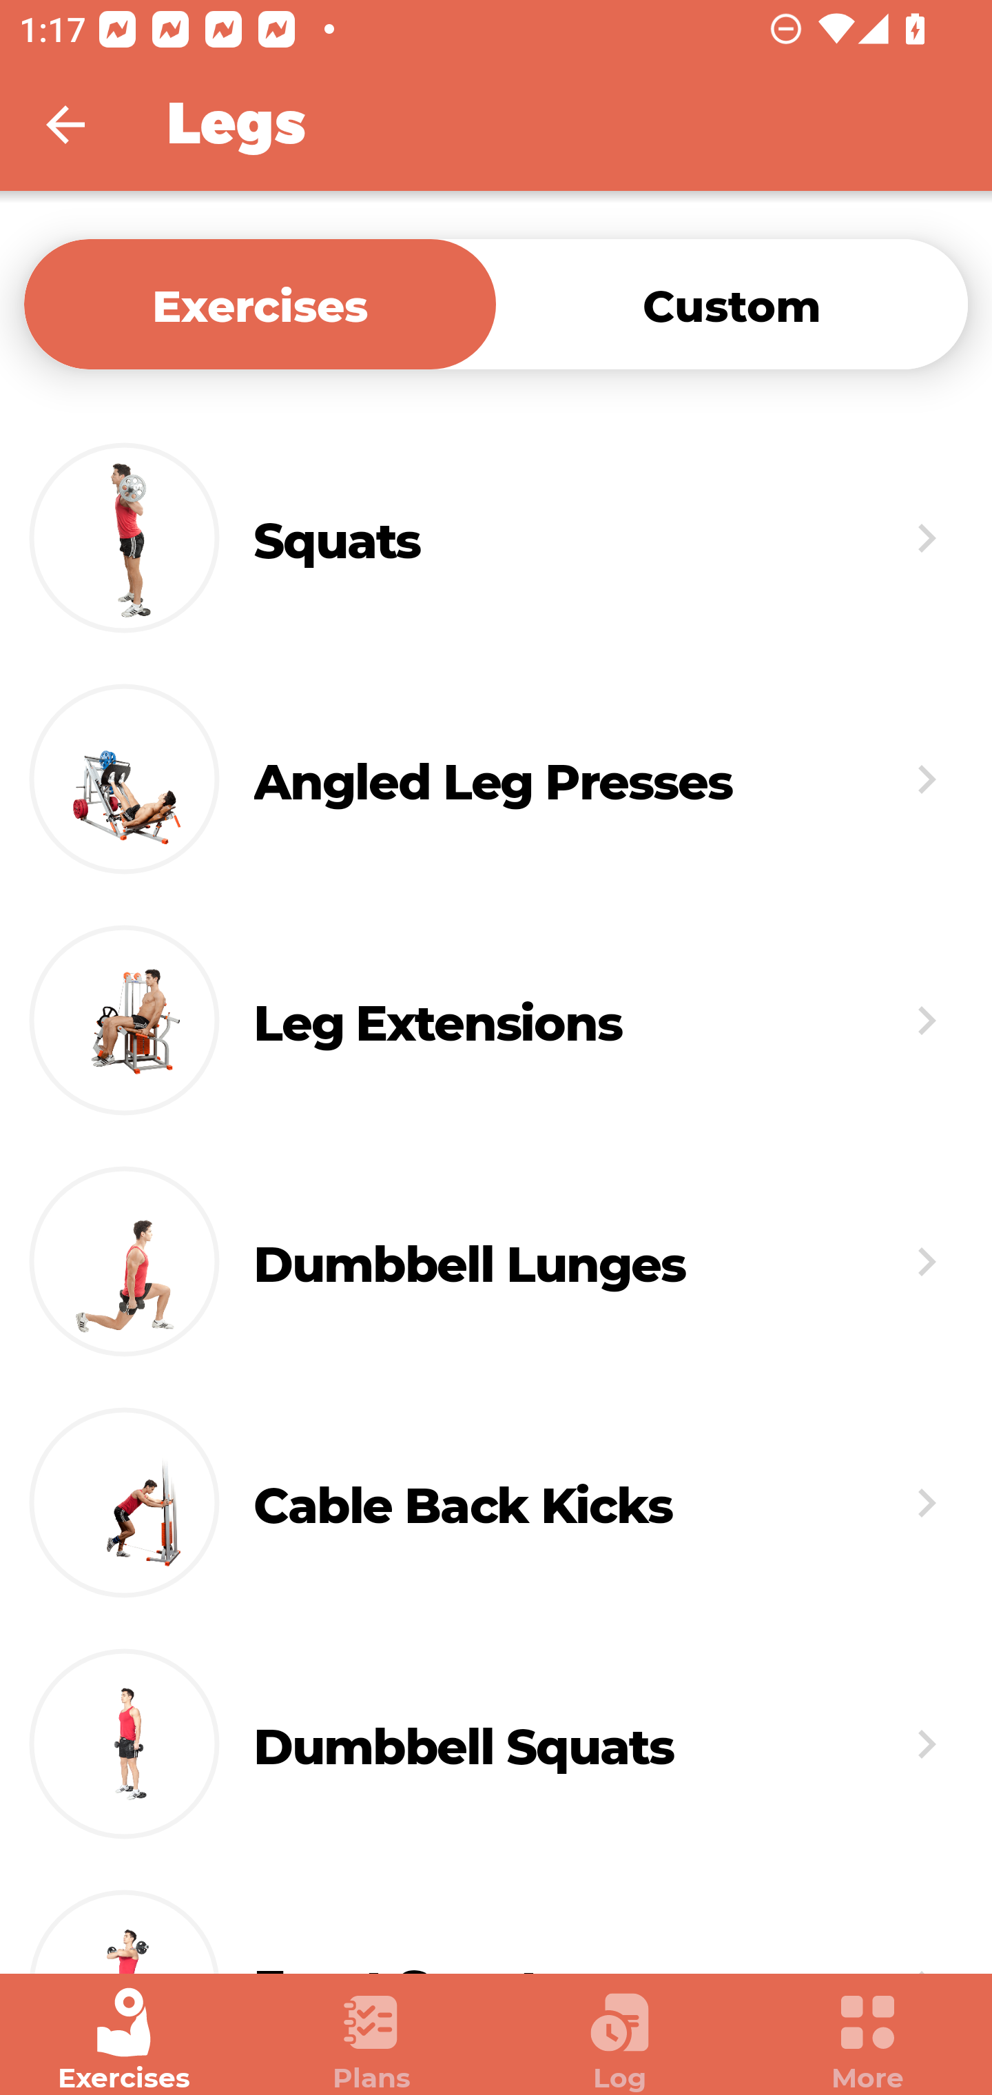 The image size is (992, 2095). I want to click on Log, so click(620, 2040).